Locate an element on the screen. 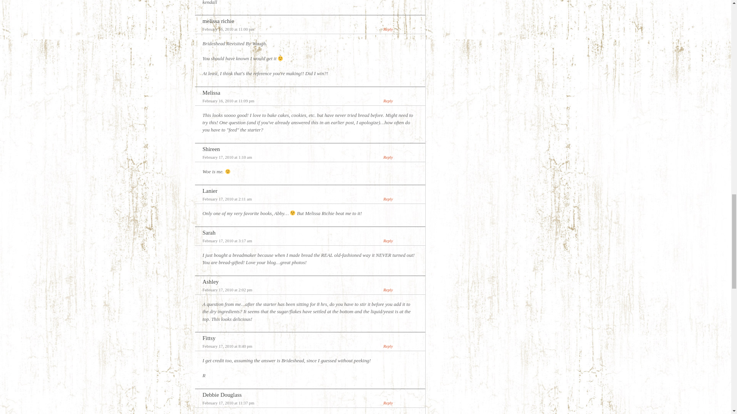 This screenshot has height=414, width=737. February 17, 2010 at 2:02 pm is located at coordinates (228, 290).